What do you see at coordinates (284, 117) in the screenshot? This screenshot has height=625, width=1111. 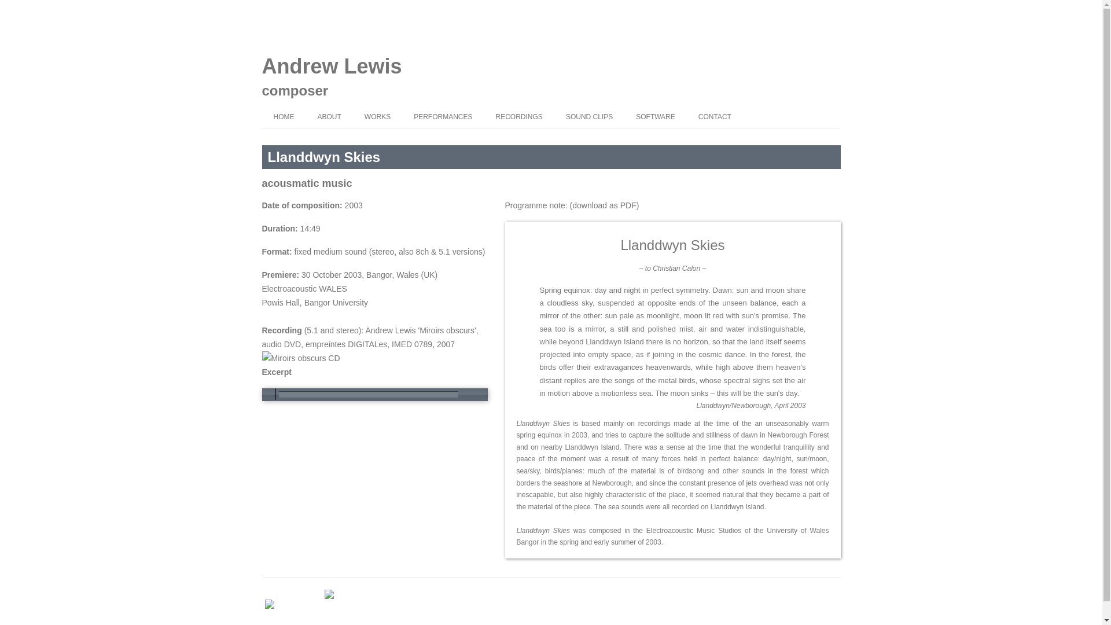 I see `HOME` at bounding box center [284, 117].